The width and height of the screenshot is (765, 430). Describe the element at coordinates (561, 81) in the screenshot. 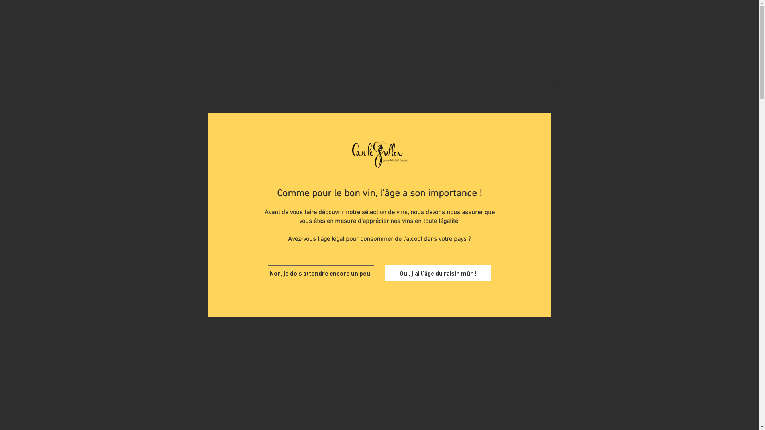

I see `Retour au site` at that location.